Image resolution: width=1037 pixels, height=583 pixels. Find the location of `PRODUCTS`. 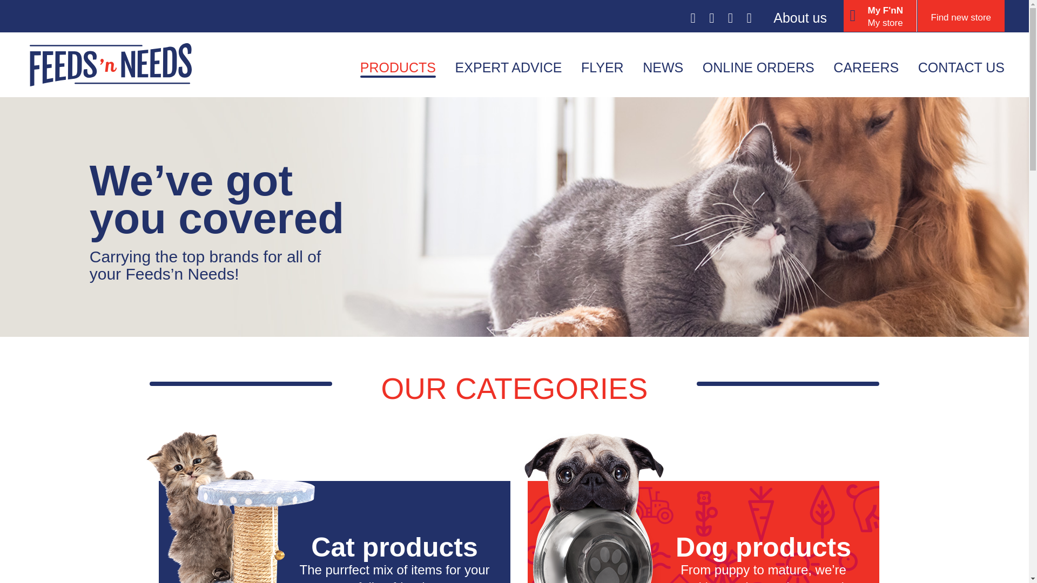

PRODUCTS is located at coordinates (398, 67).